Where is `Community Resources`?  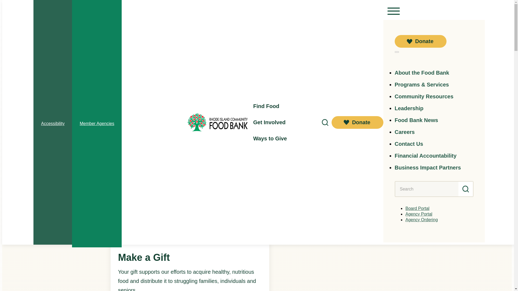
Community Resources is located at coordinates (424, 96).